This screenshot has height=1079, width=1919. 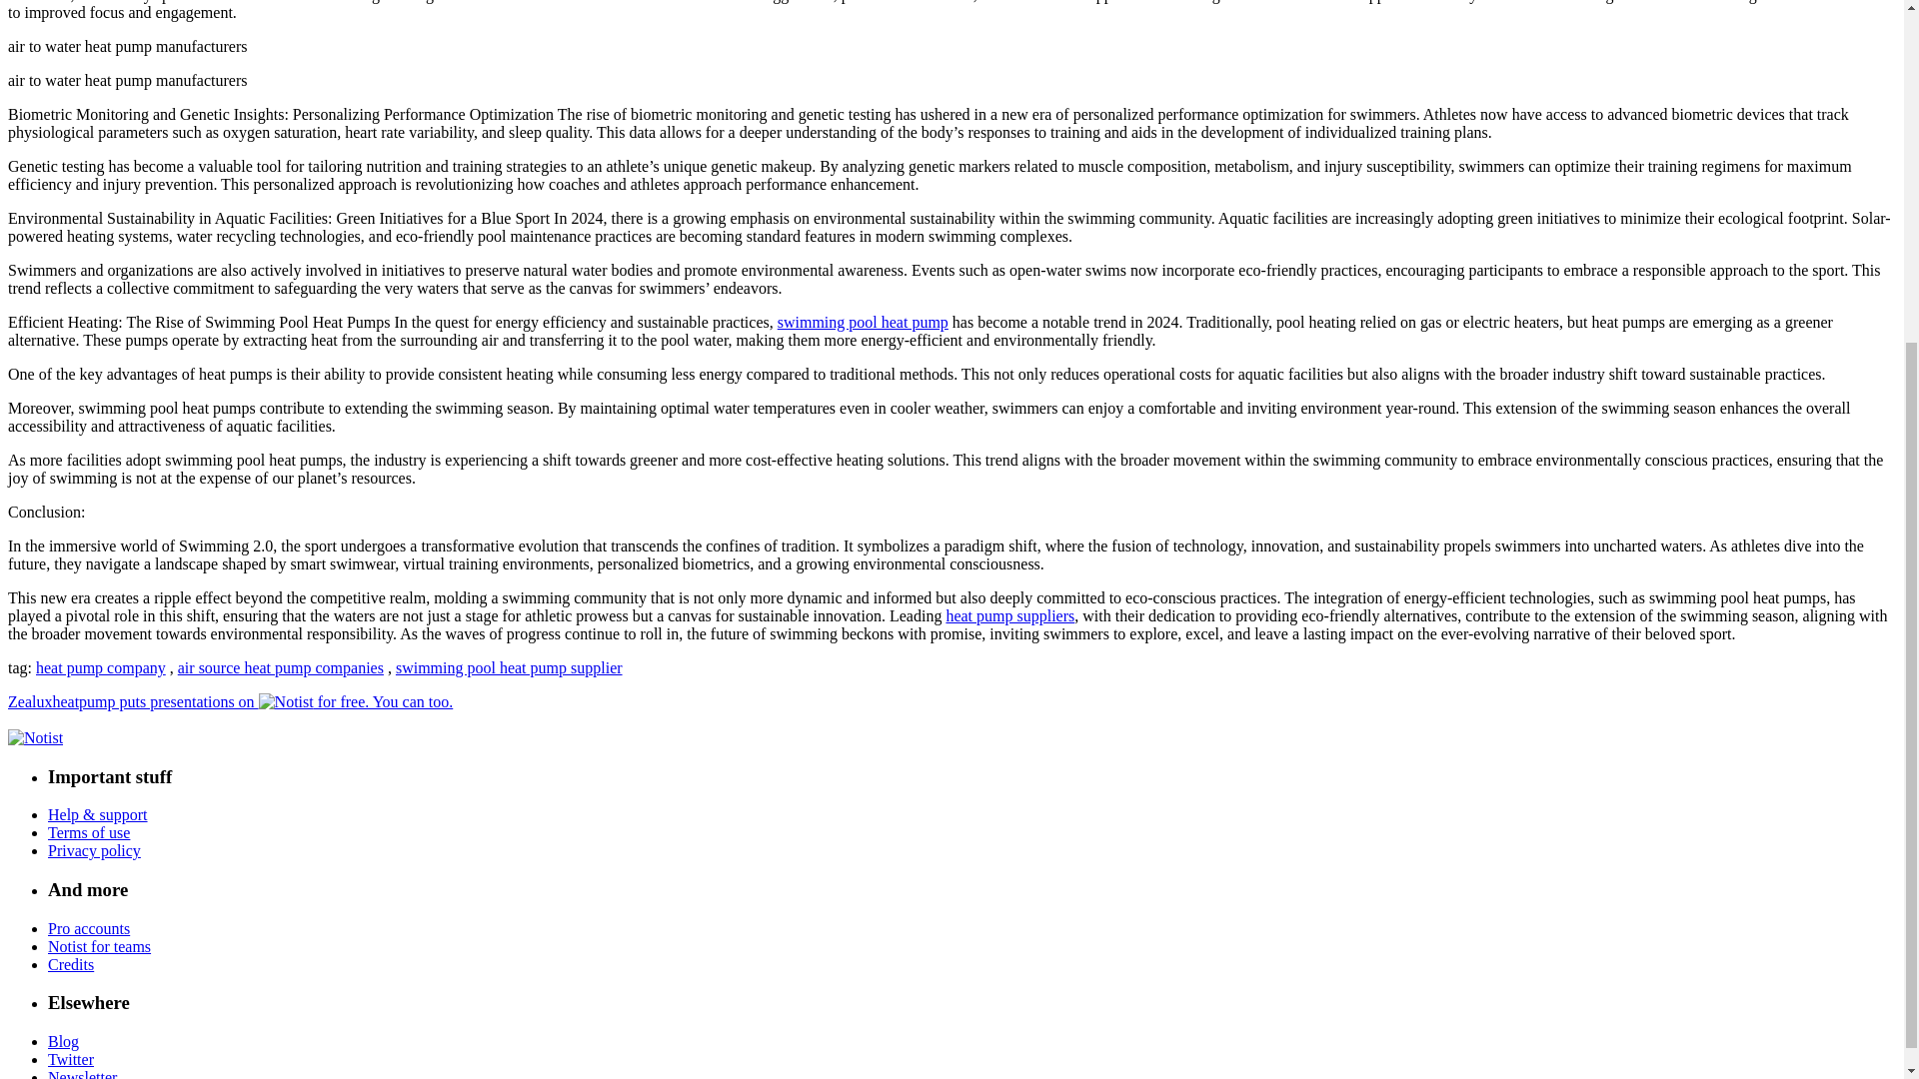 What do you see at coordinates (508, 667) in the screenshot?
I see `swimming pool heat pump supplier` at bounding box center [508, 667].